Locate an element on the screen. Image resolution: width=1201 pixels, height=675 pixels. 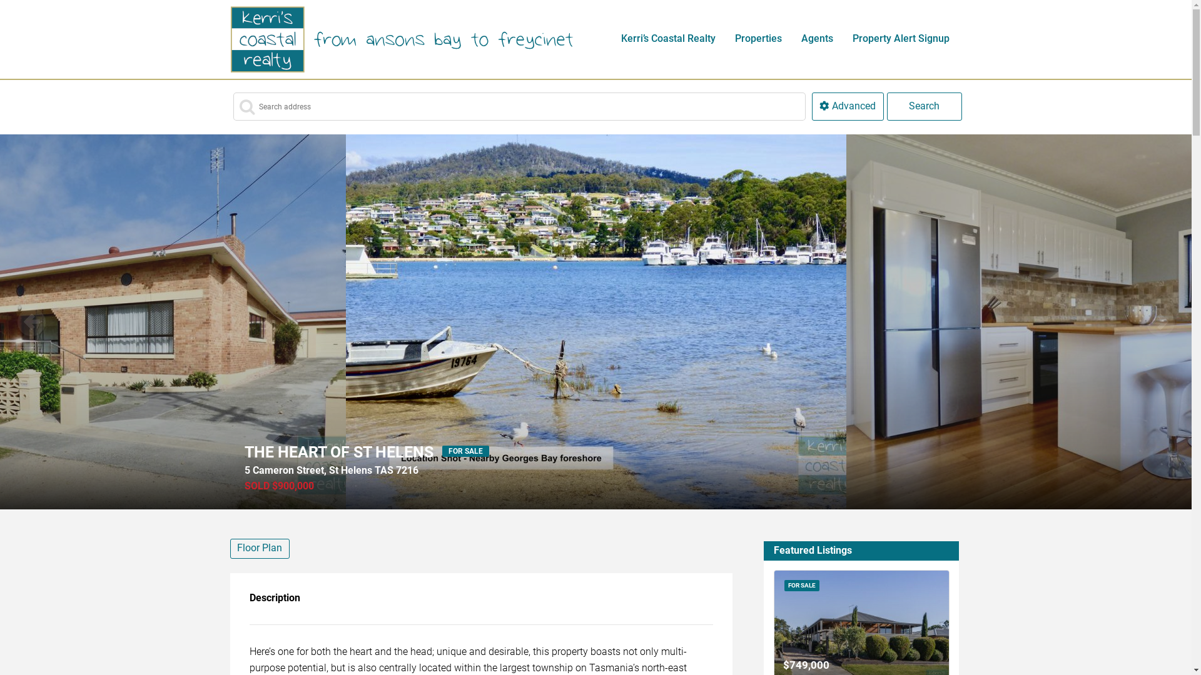
Next is located at coordinates (1160, 322).